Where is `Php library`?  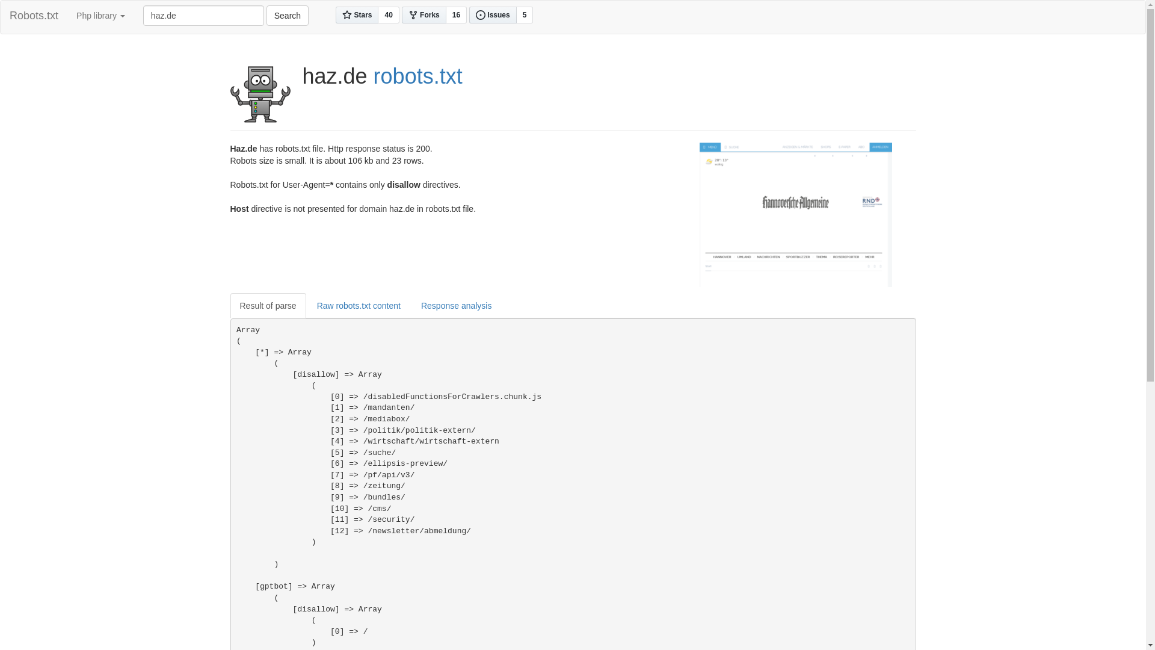 Php library is located at coordinates (101, 16).